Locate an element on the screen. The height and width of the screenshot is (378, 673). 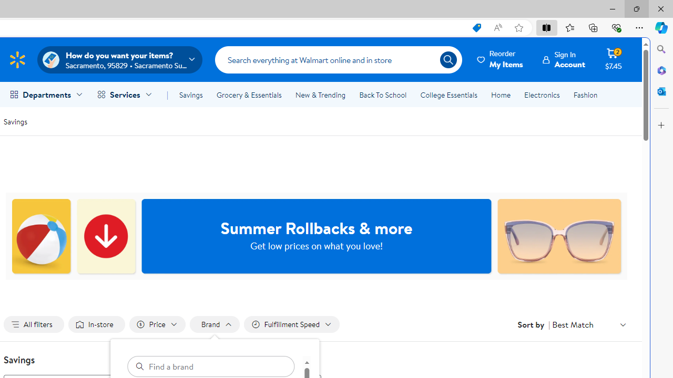
Savings is located at coordinates (15, 121).